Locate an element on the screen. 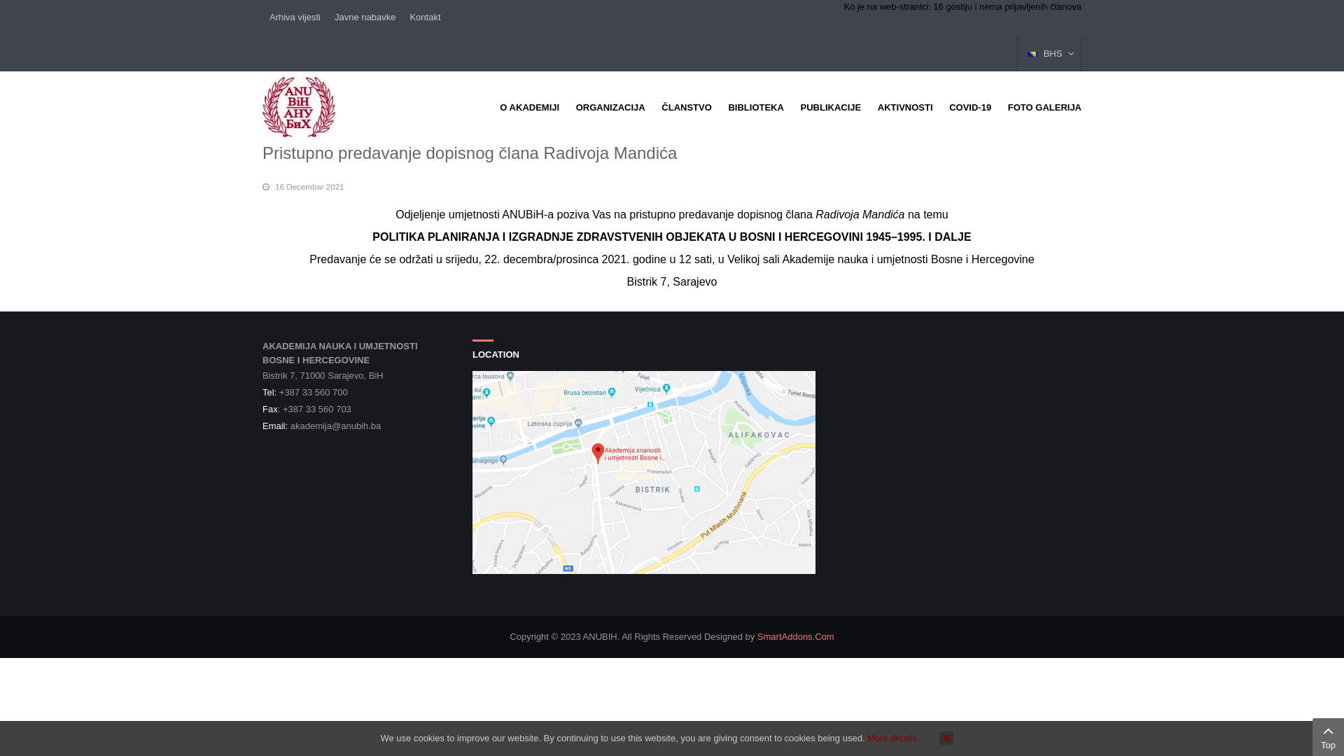  BHS is located at coordinates (1049, 54).